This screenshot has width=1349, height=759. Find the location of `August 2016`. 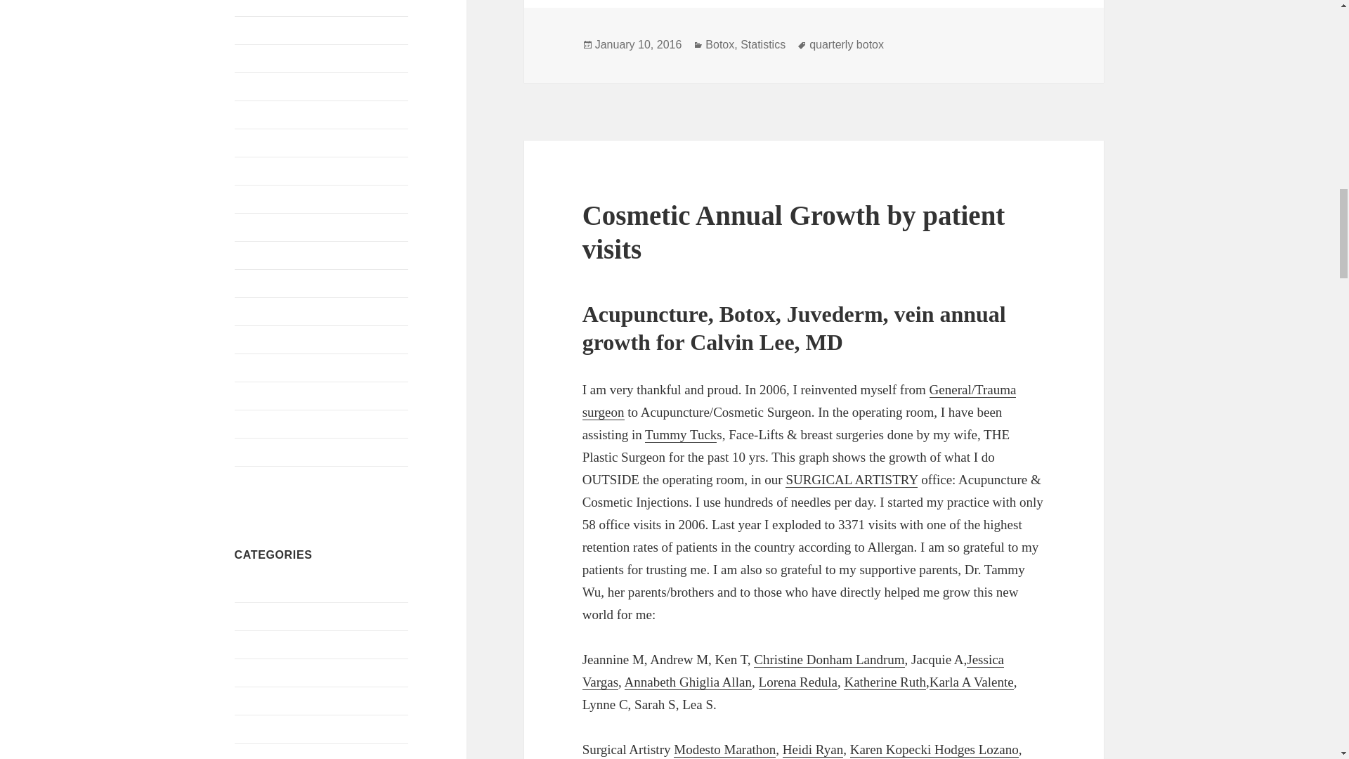

August 2016 is located at coordinates (263, 58).